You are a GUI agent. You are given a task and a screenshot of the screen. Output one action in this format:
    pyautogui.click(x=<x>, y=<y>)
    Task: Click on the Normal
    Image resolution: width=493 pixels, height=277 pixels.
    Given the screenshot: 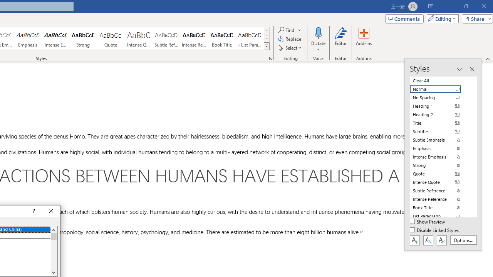 What is the action you would take?
    pyautogui.click(x=440, y=89)
    